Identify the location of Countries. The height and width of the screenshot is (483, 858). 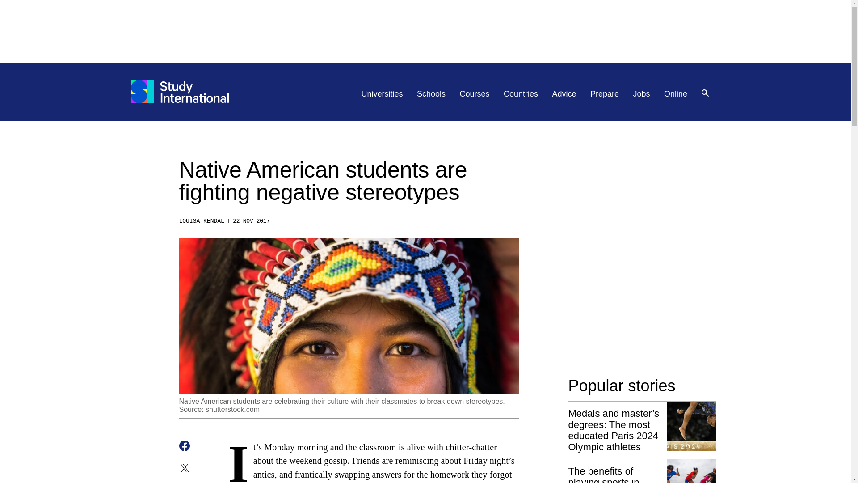
(521, 94).